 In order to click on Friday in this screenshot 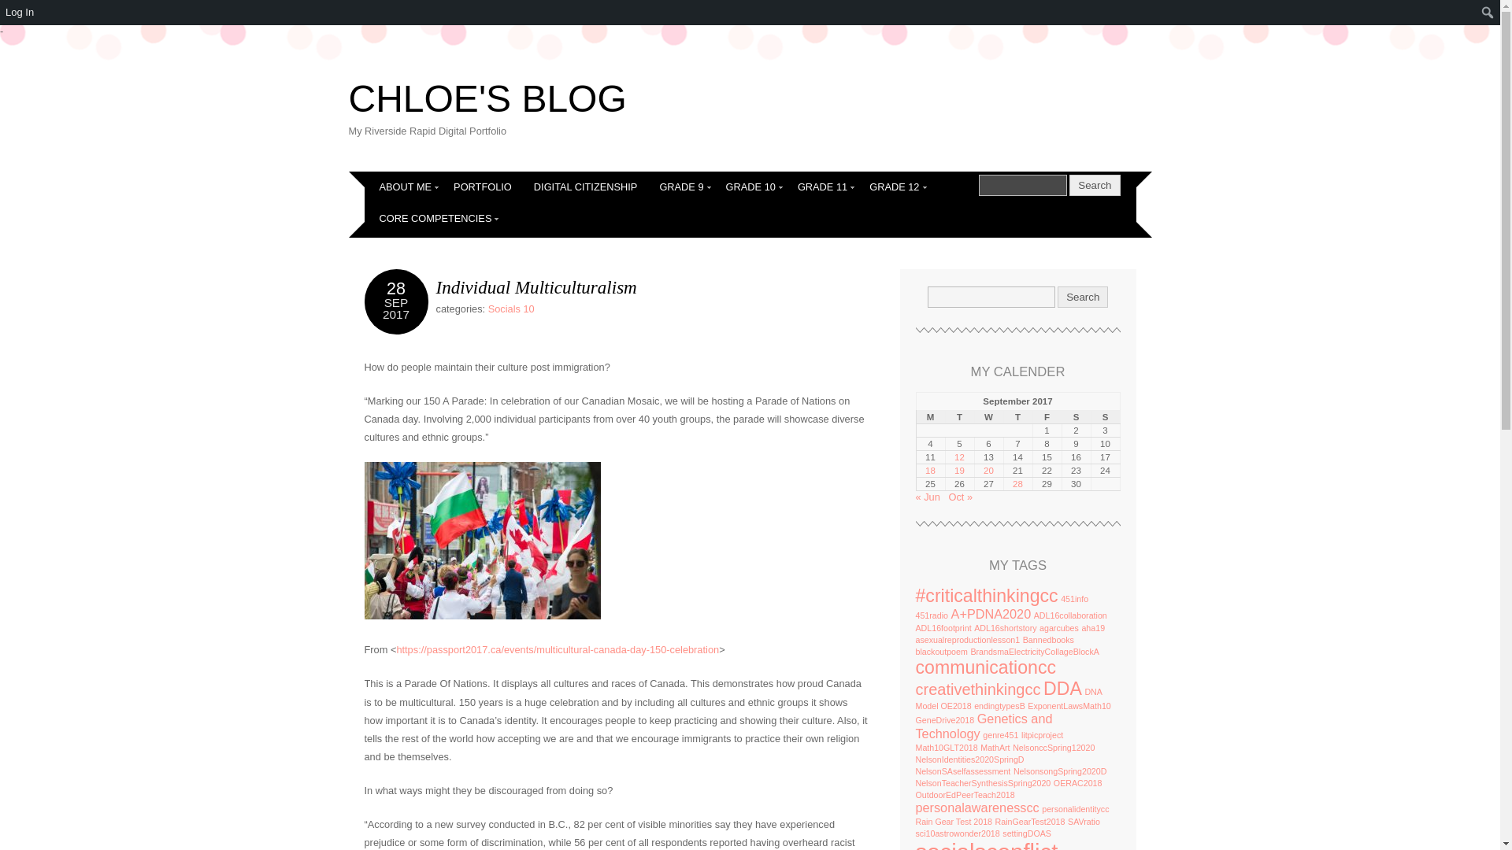, I will do `click(1047, 417)`.